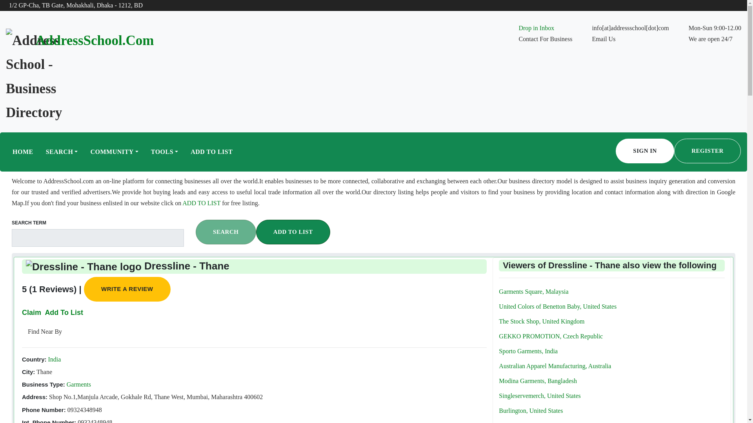 This screenshot has height=423, width=753. What do you see at coordinates (64, 313) in the screenshot?
I see `Add Free Listing` at bounding box center [64, 313].